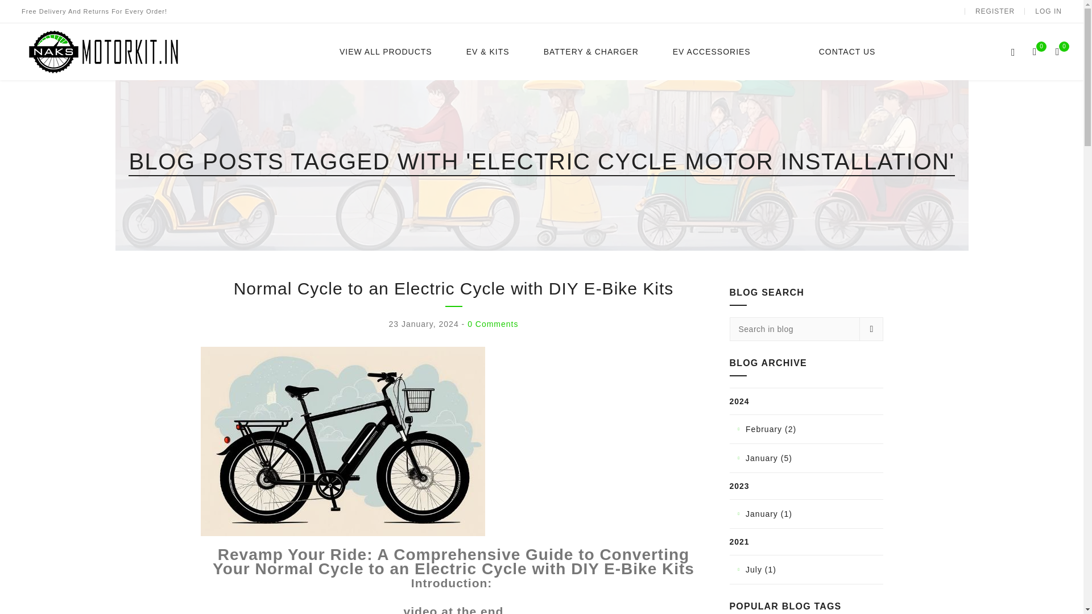  I want to click on LOG IN, so click(1048, 11).